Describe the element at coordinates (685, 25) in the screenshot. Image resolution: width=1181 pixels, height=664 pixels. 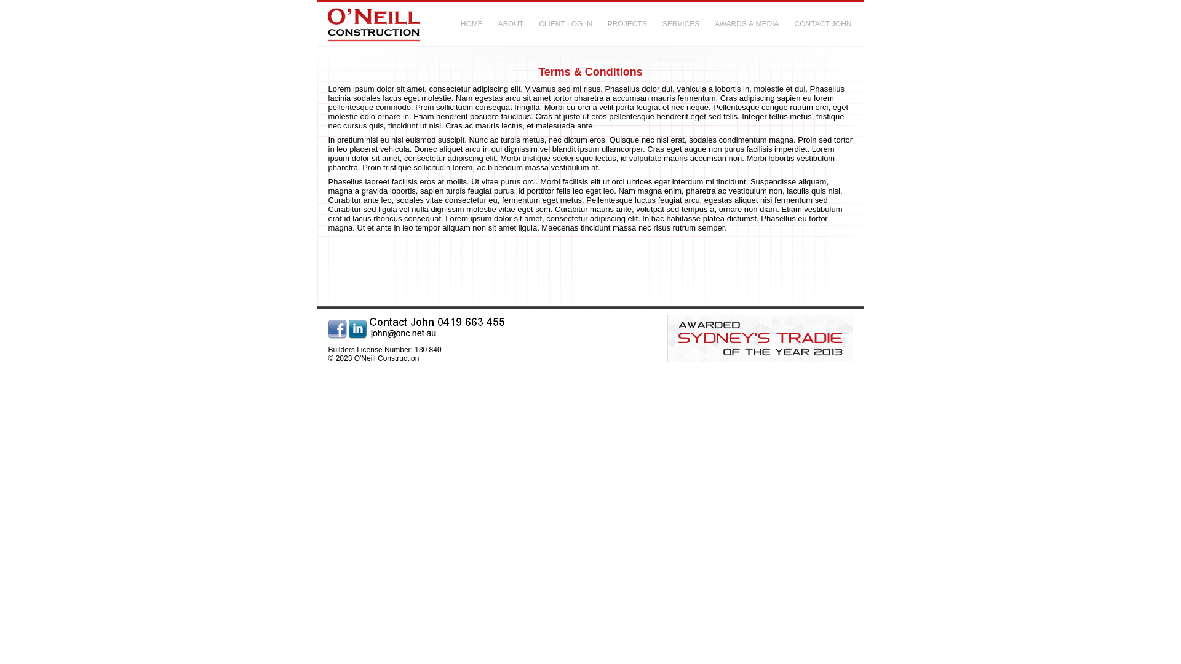
I see `SERVICES` at that location.